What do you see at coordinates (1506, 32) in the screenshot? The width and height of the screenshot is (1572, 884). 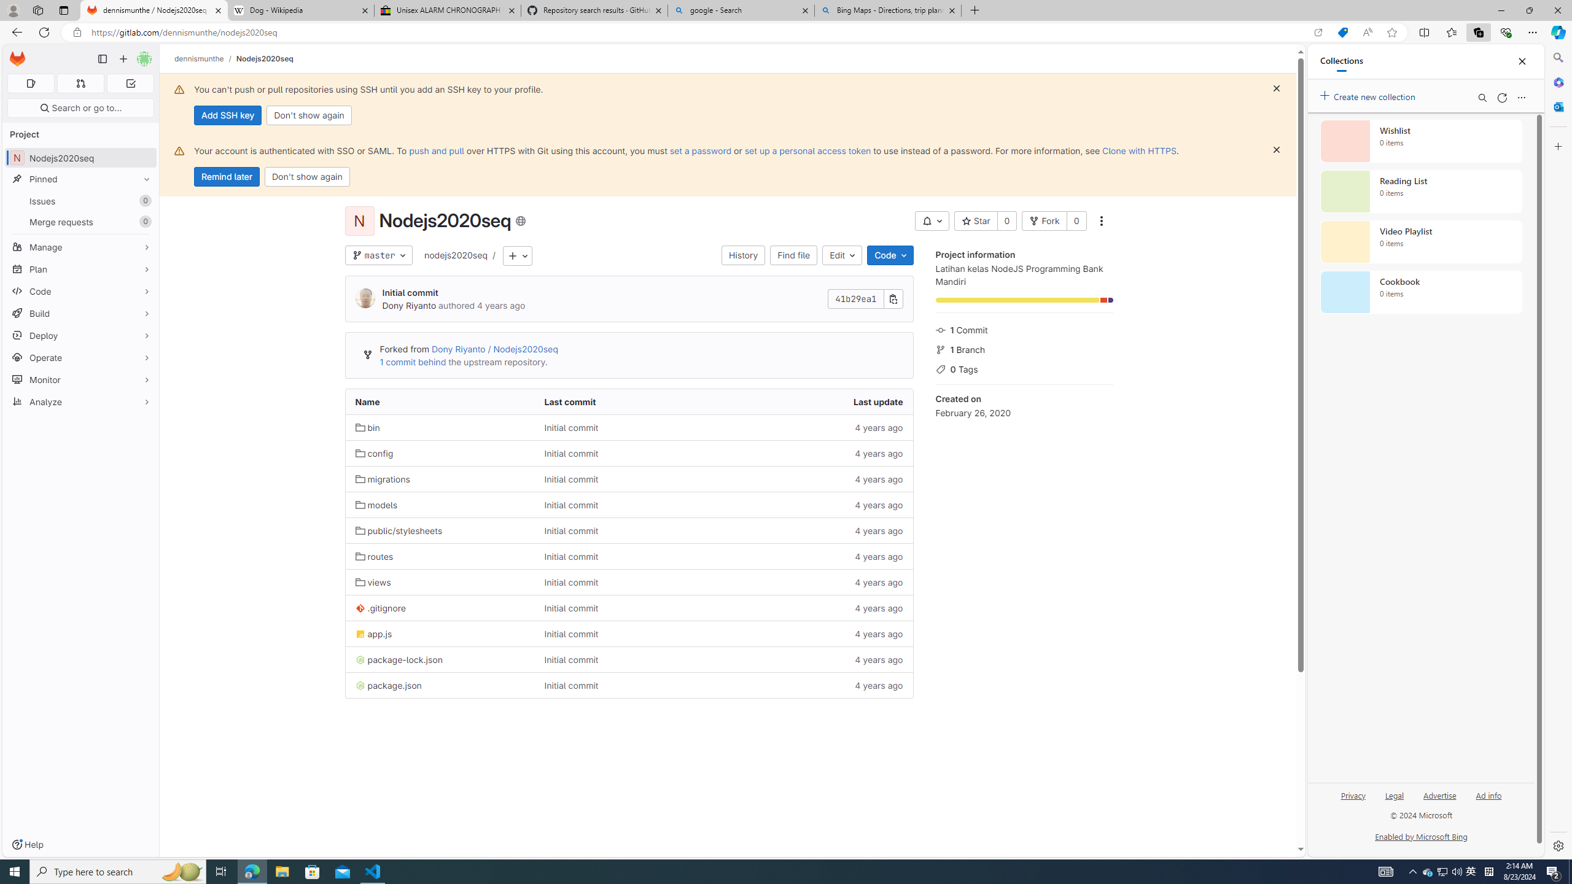 I see `Browser essentials` at bounding box center [1506, 32].